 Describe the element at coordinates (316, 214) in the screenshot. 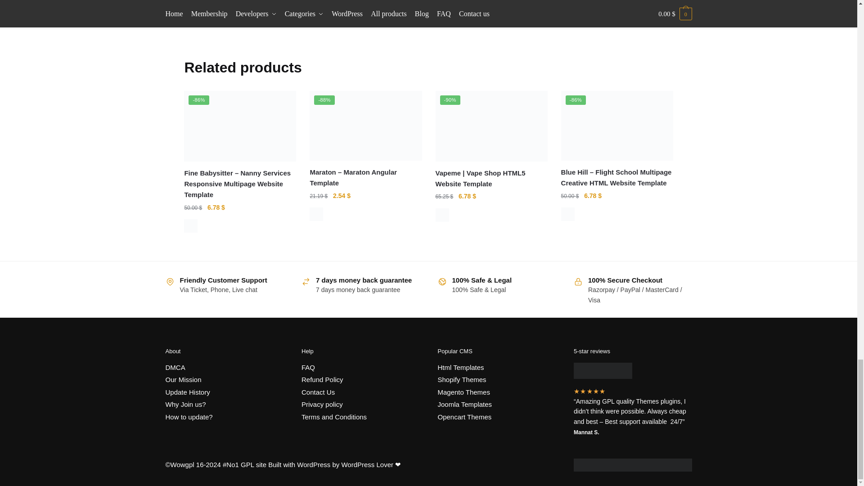

I see `Html` at that location.